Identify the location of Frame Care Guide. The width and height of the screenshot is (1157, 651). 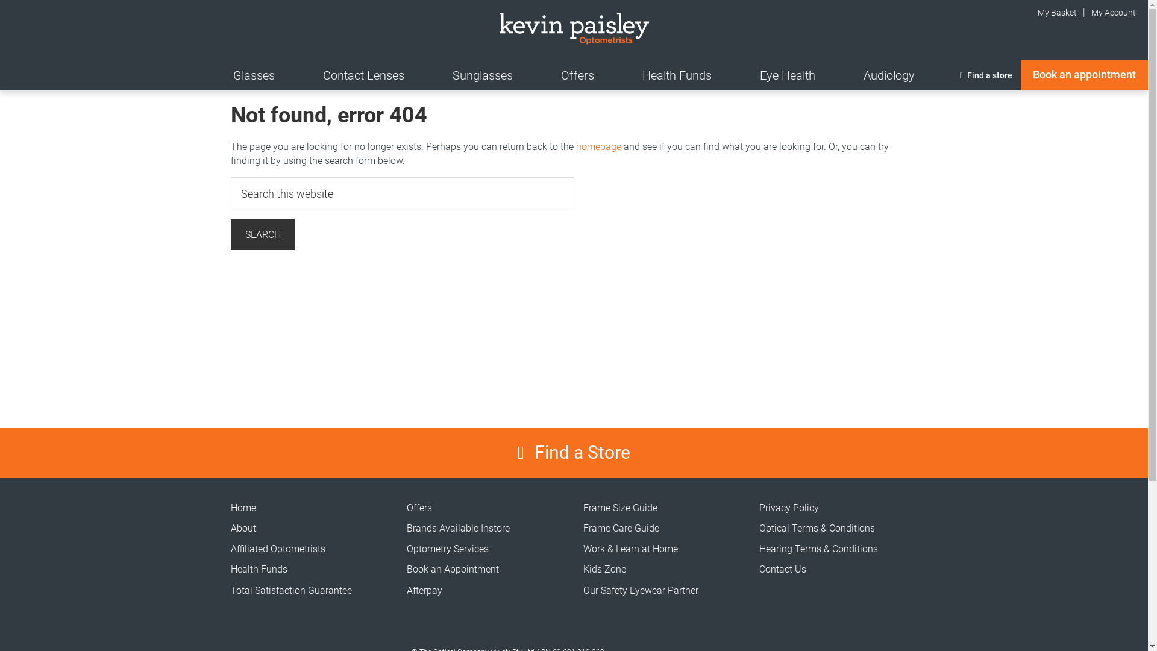
(621, 528).